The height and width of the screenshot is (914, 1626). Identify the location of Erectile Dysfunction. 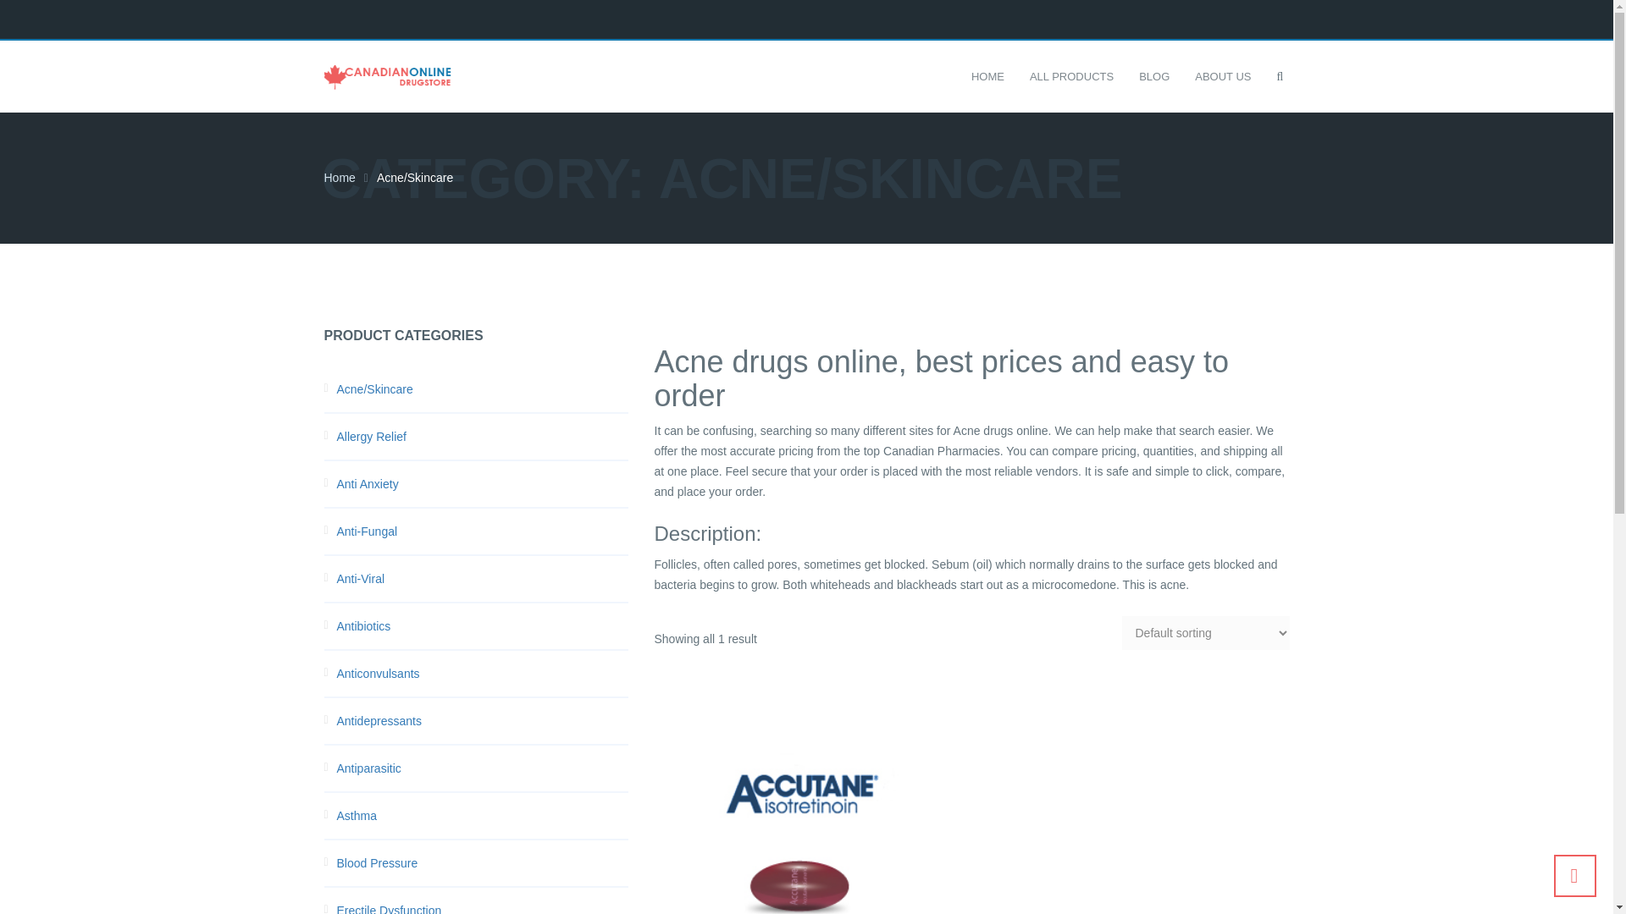
(483, 907).